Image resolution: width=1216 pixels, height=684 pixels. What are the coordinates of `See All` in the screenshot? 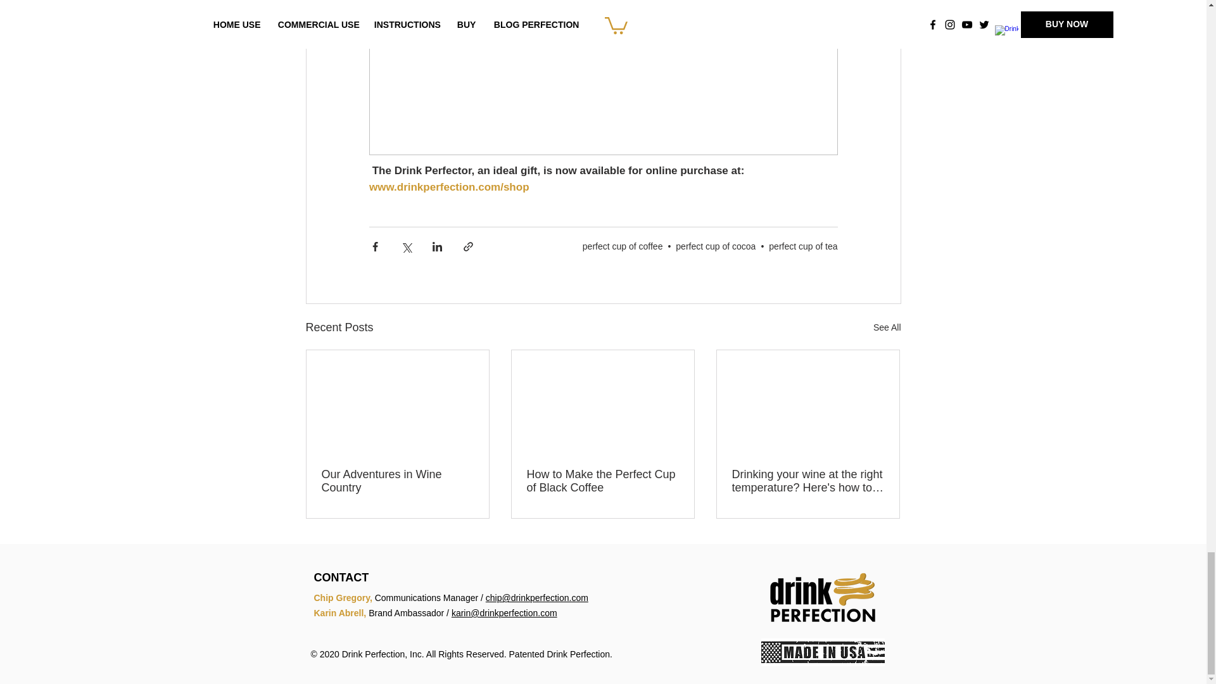 It's located at (887, 328).